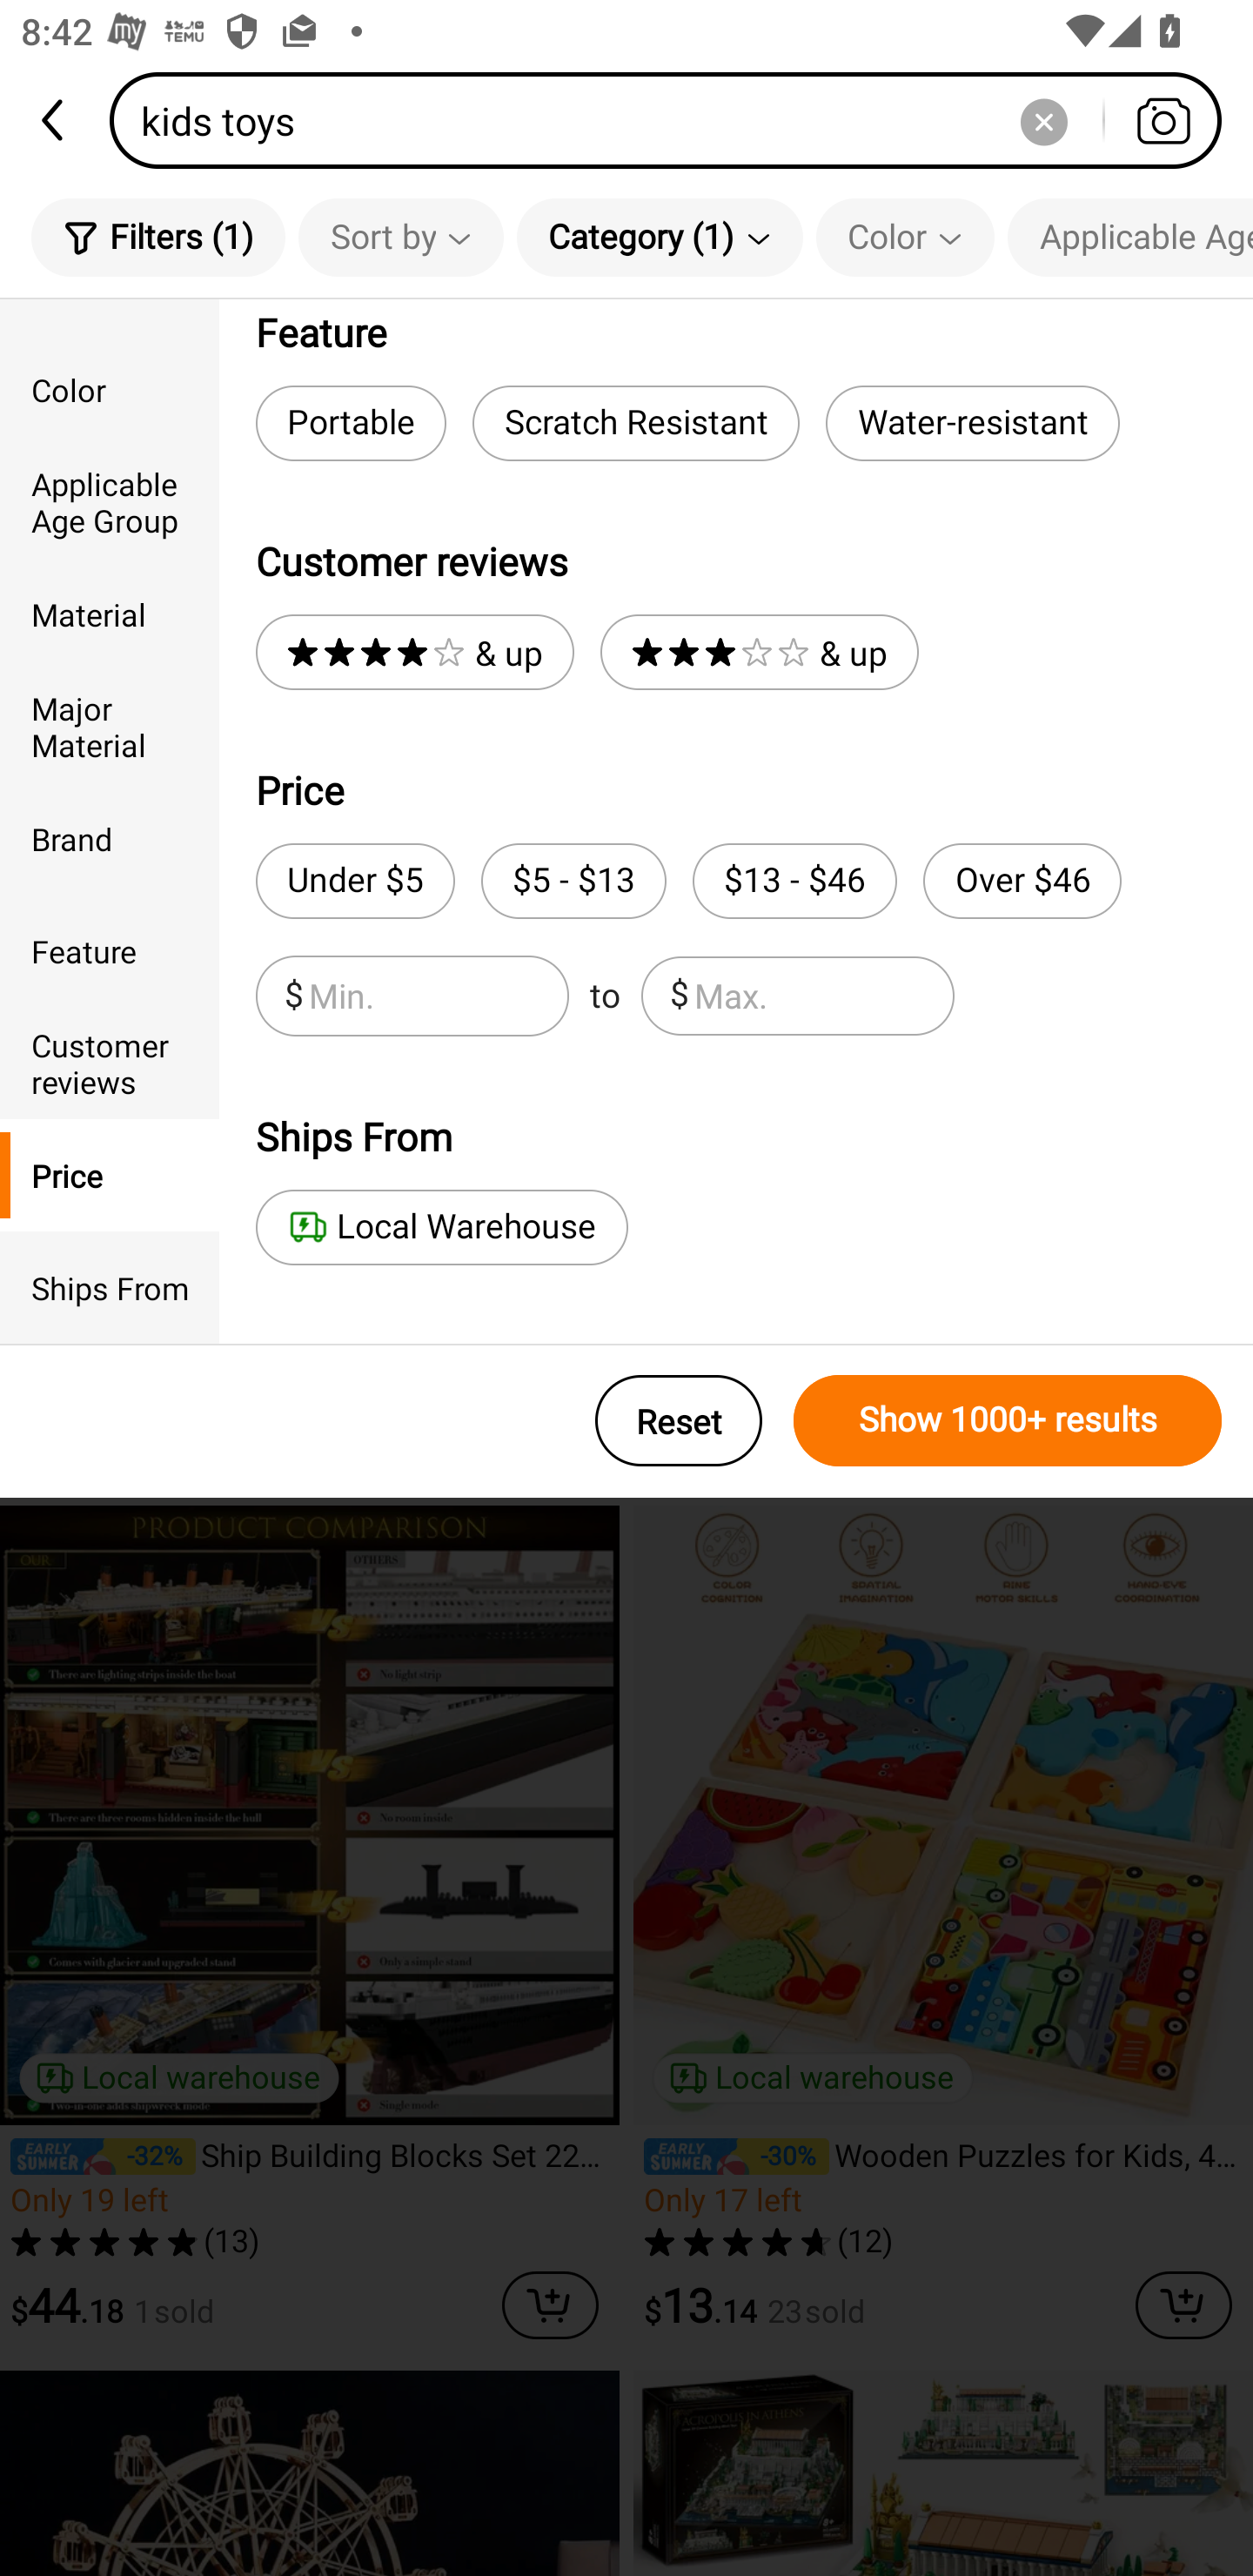  Describe the element at coordinates (1043, 120) in the screenshot. I see `Delete search history` at that location.